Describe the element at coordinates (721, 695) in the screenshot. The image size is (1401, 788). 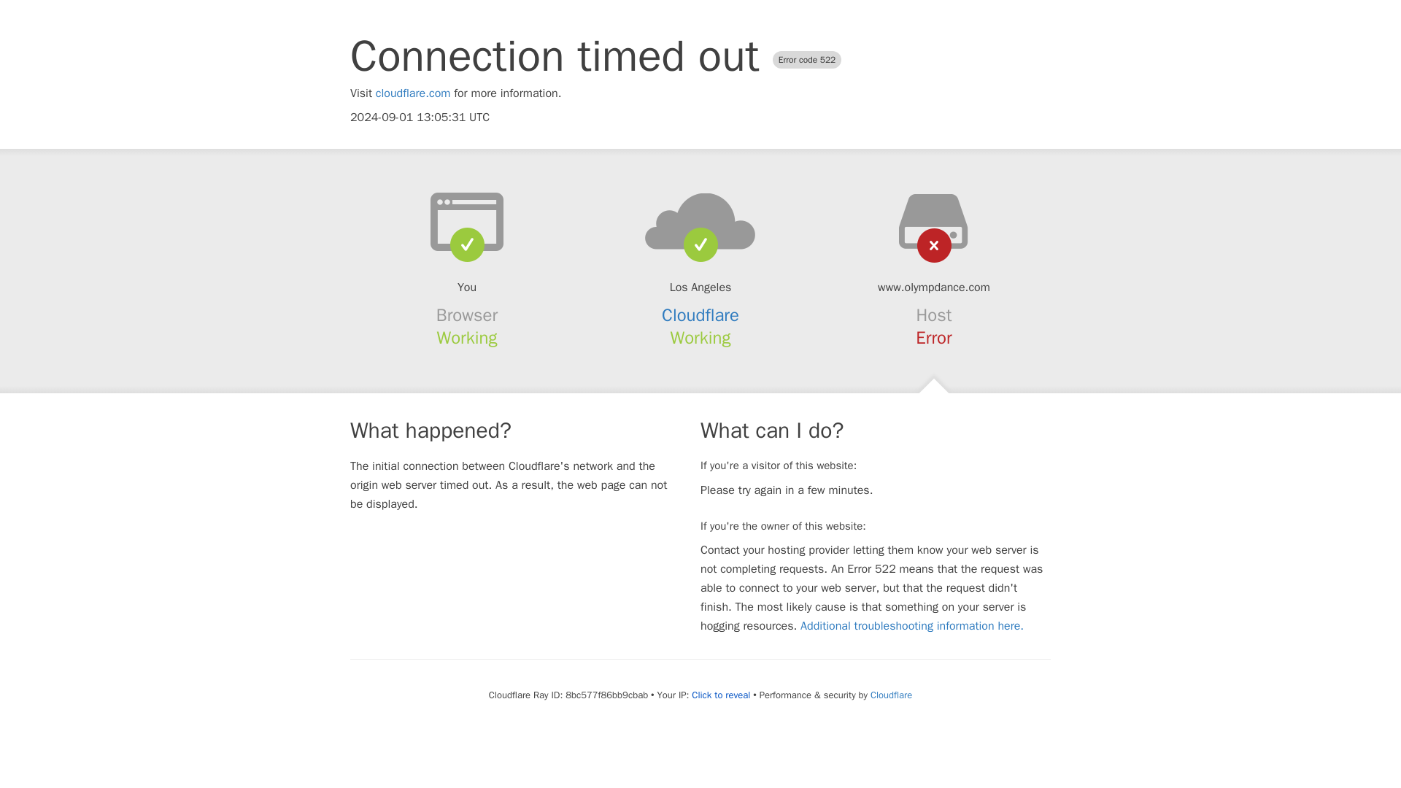
I see `Click to reveal` at that location.